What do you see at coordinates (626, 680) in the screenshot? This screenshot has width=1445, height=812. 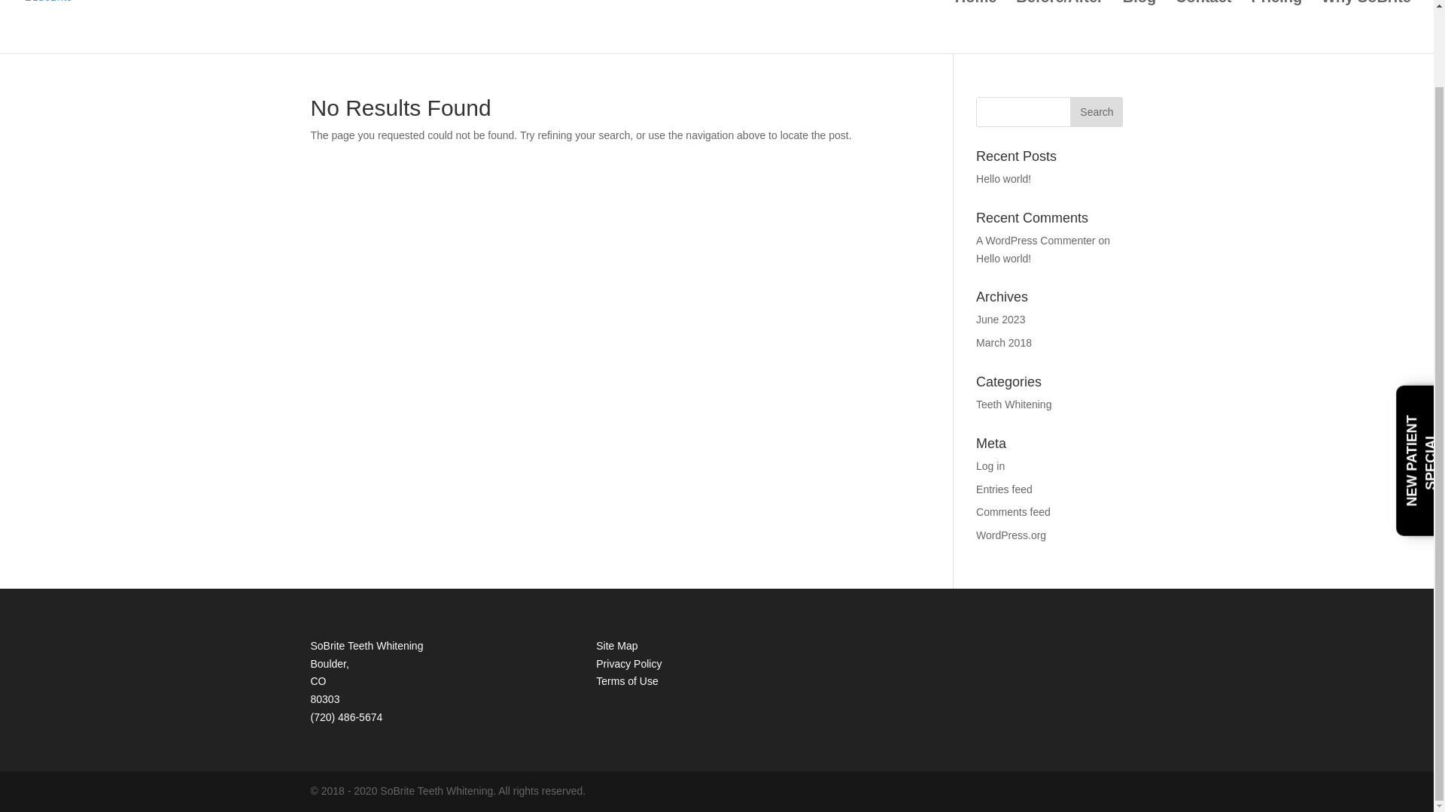 I see `Terms of Use` at bounding box center [626, 680].